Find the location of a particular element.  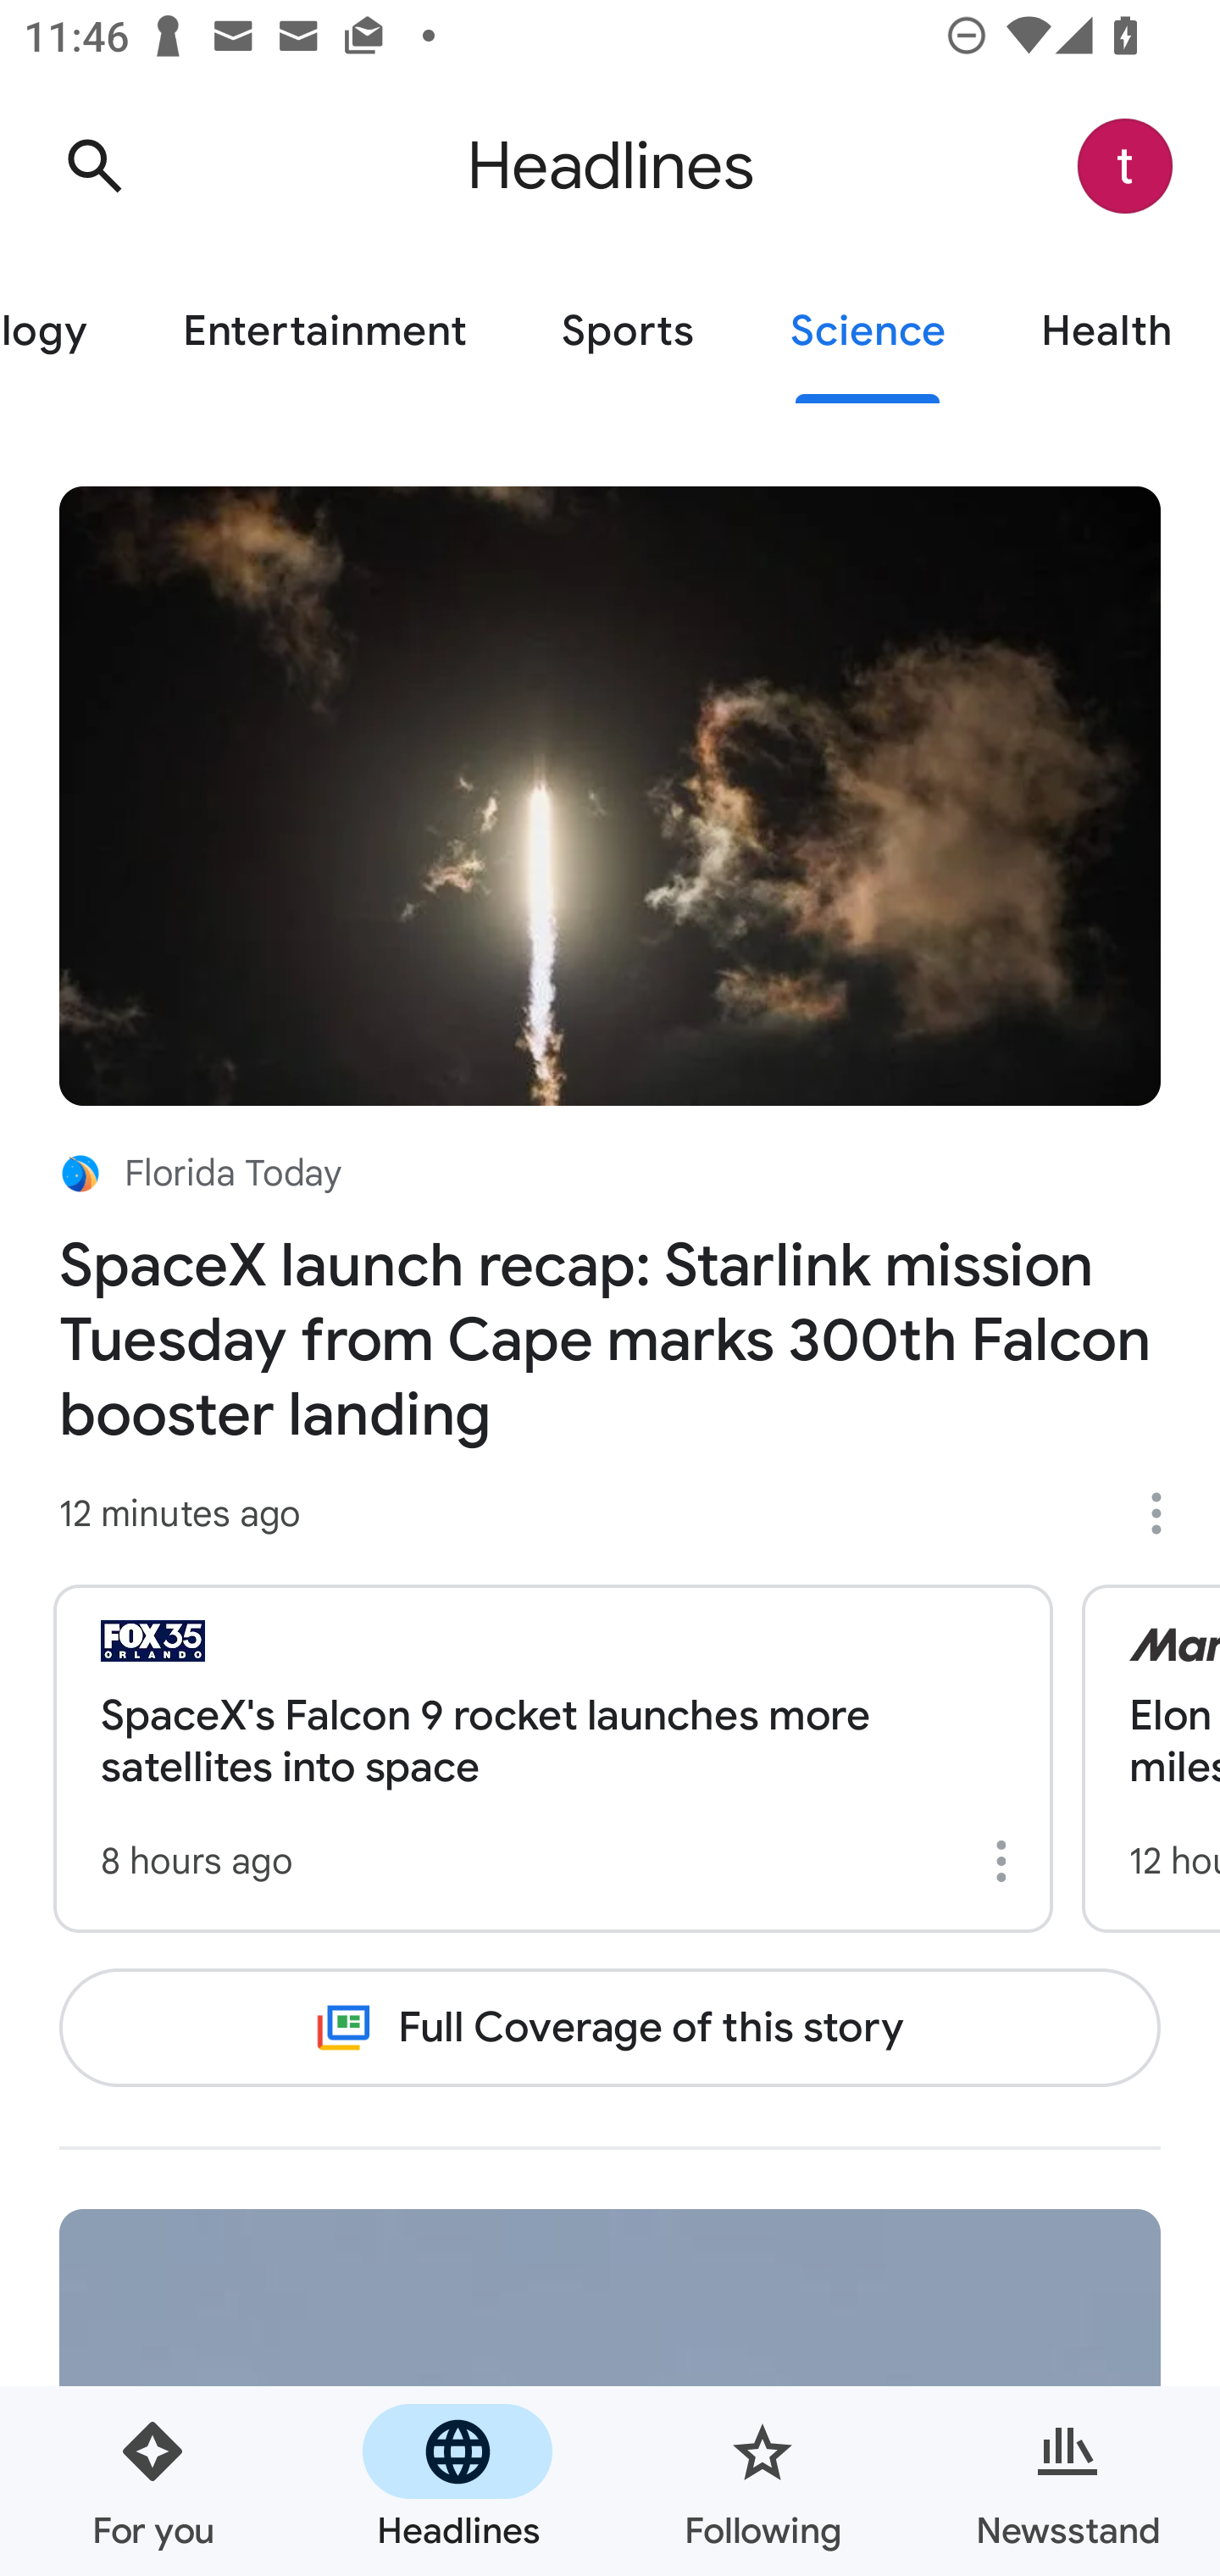

For you is located at coordinates (152, 2481).